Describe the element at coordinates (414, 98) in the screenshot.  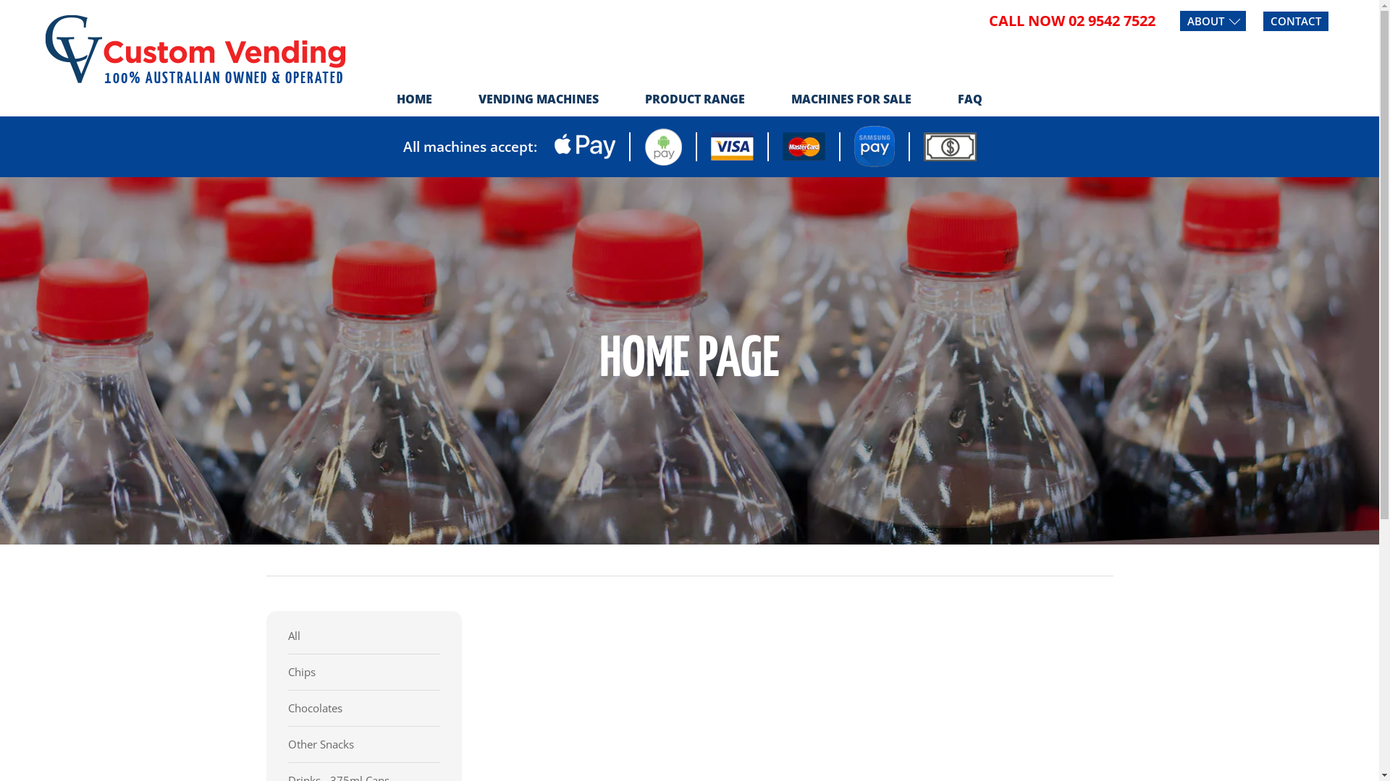
I see `HOME` at that location.